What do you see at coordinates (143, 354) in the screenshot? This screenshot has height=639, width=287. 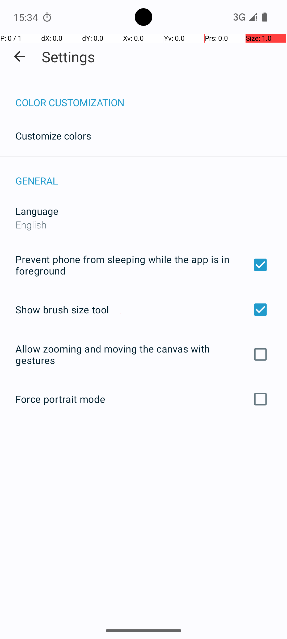 I see `Allow zooming and moving the canvas with gestures` at bounding box center [143, 354].